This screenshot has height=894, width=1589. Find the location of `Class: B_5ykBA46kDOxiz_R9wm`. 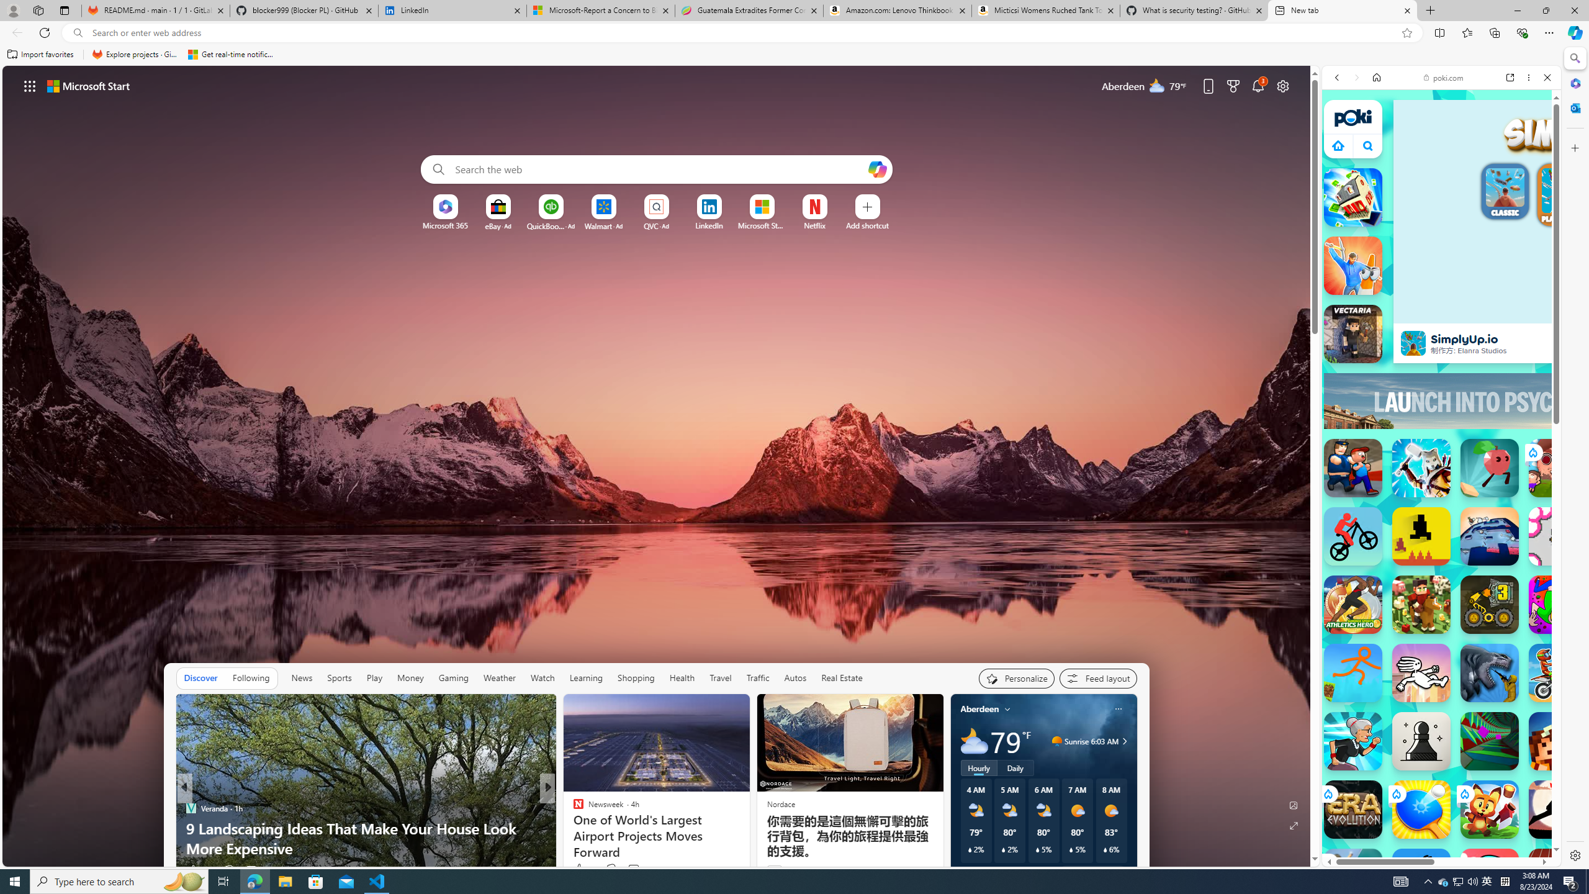

Class: B_5ykBA46kDOxiz_R9wm is located at coordinates (1368, 146).